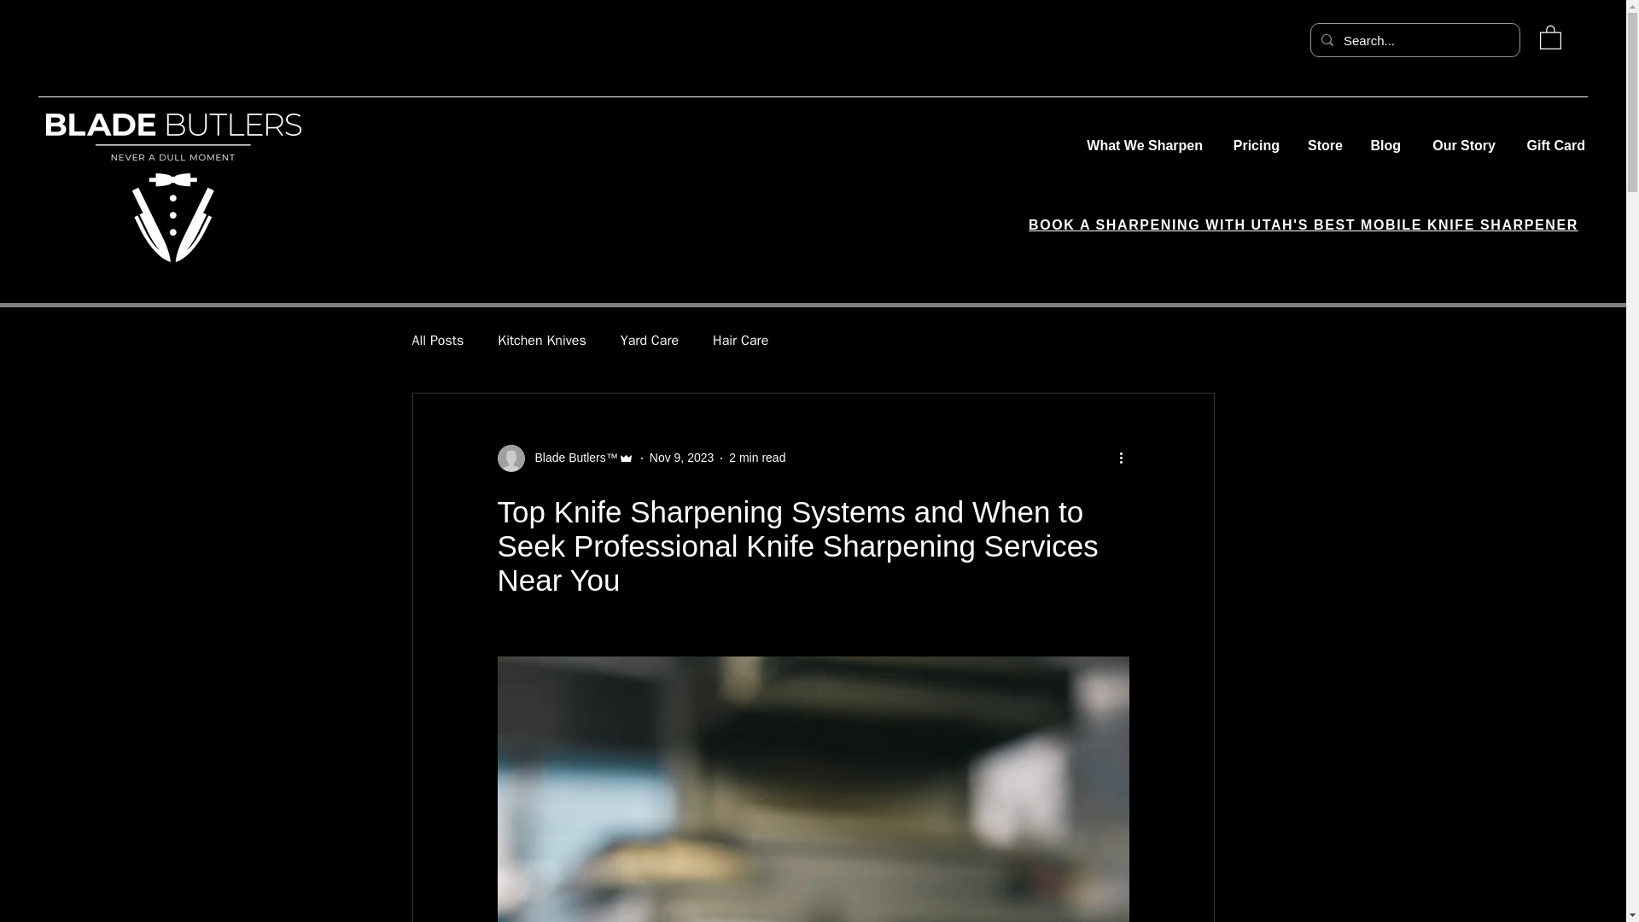  What do you see at coordinates (756, 458) in the screenshot?
I see `2 min read` at bounding box center [756, 458].